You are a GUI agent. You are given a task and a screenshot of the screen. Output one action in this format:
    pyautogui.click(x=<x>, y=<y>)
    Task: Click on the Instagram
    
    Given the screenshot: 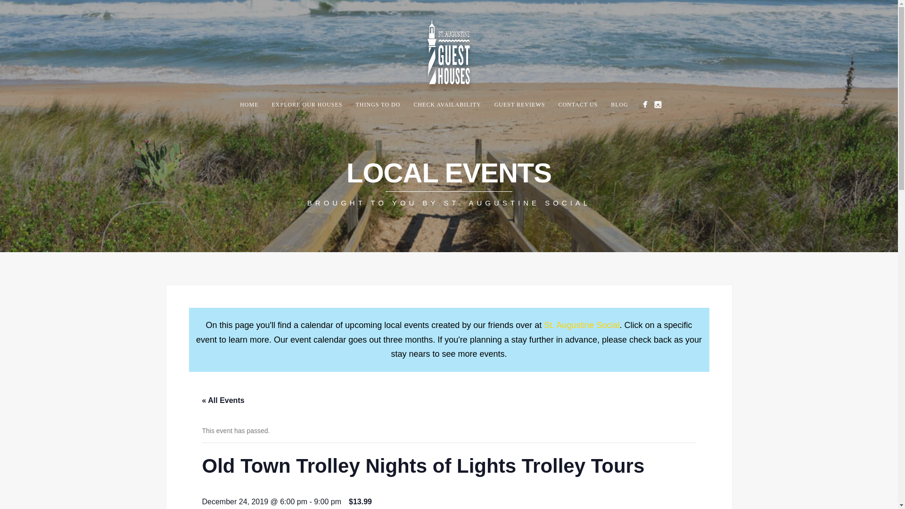 What is the action you would take?
    pyautogui.click(x=657, y=105)
    